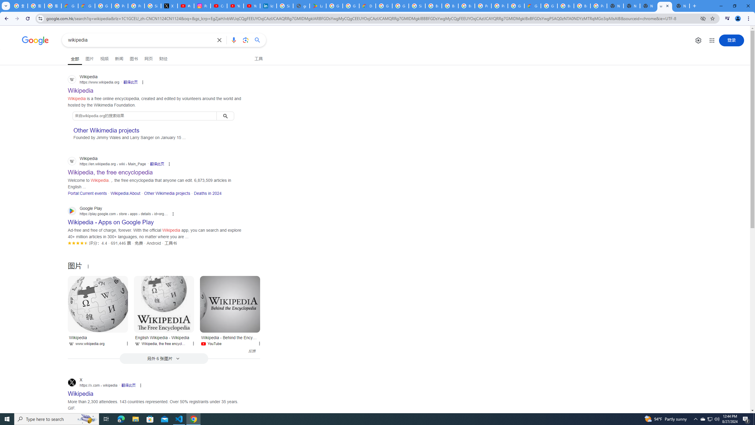 The height and width of the screenshot is (425, 755). I want to click on Third-party cookies blocked, so click(703, 18).